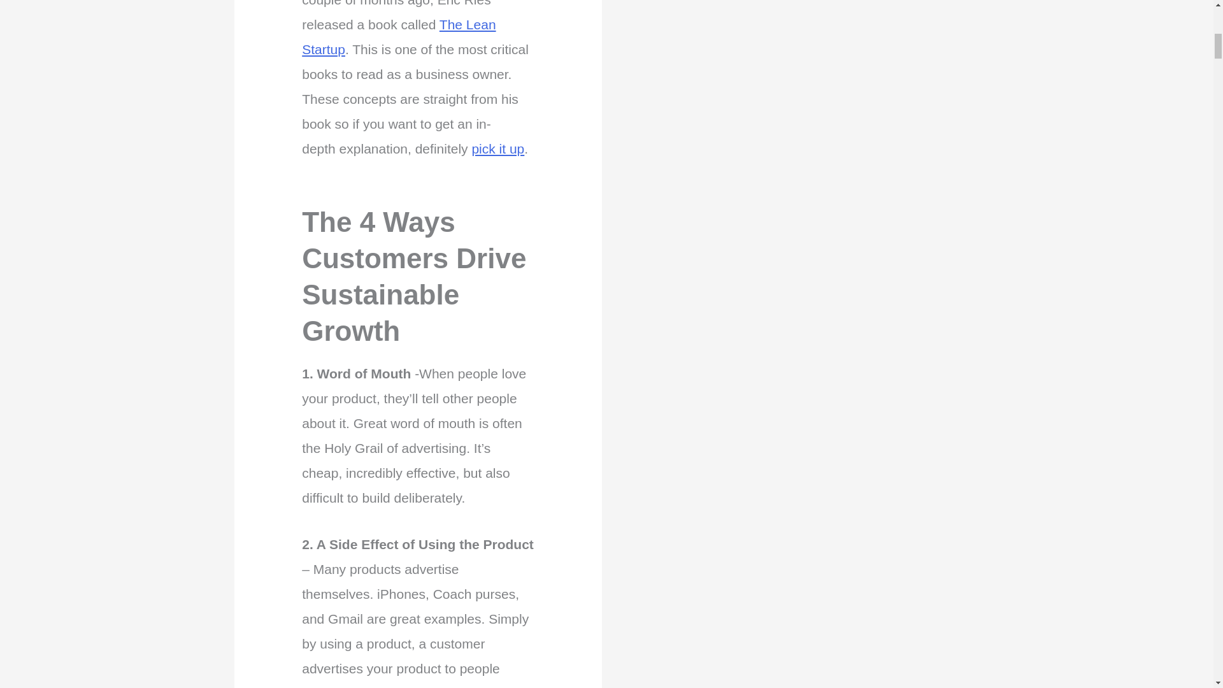  Describe the element at coordinates (399, 37) in the screenshot. I see `Amazon.com - The Lean Startup` at that location.